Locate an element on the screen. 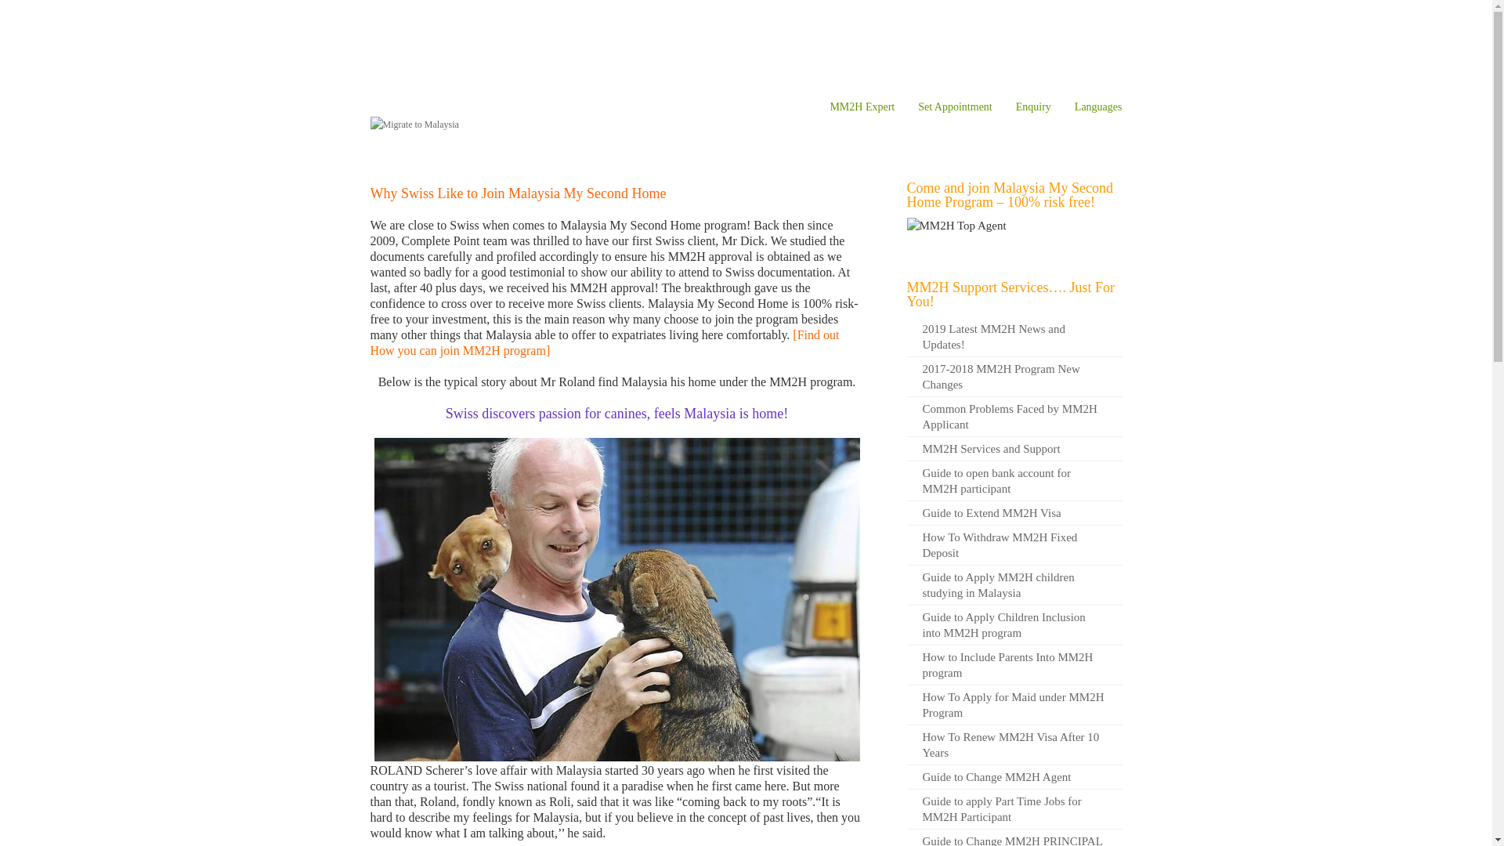 The image size is (1504, 846). Common Problems Faced by MM2H Applicant is located at coordinates (1014, 417).